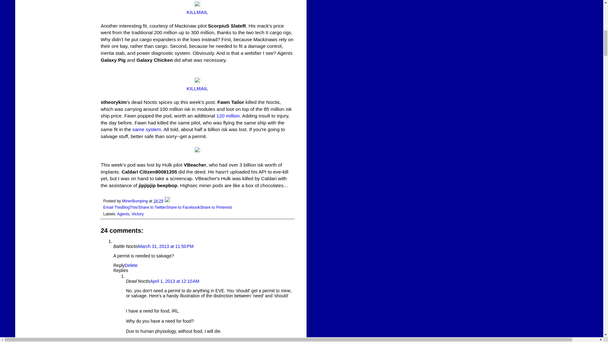  I want to click on 18:29, so click(158, 201).